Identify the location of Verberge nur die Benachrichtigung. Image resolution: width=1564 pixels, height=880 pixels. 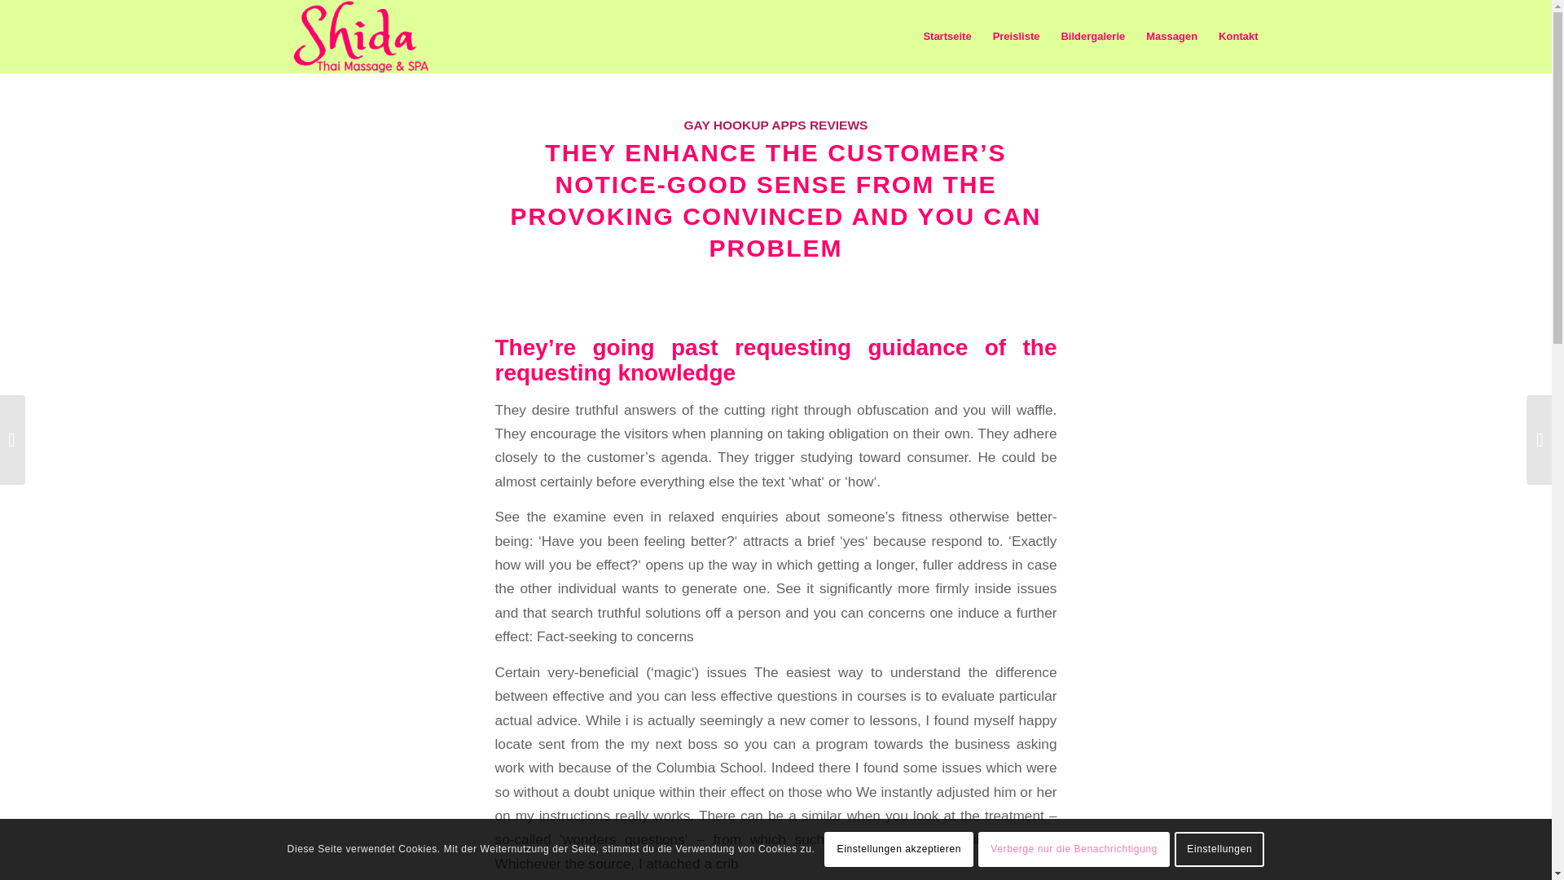
(1074, 848).